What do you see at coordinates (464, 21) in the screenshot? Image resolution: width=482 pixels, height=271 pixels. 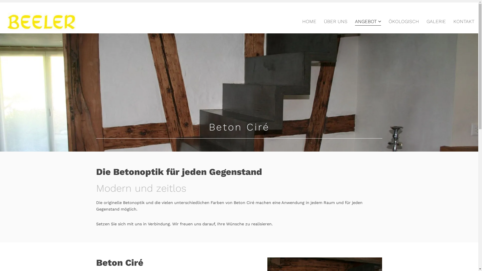 I see `KONTAKT` at bounding box center [464, 21].